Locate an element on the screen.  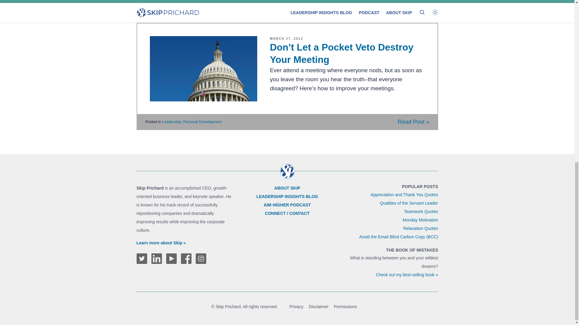
Instagram is located at coordinates (201, 258).